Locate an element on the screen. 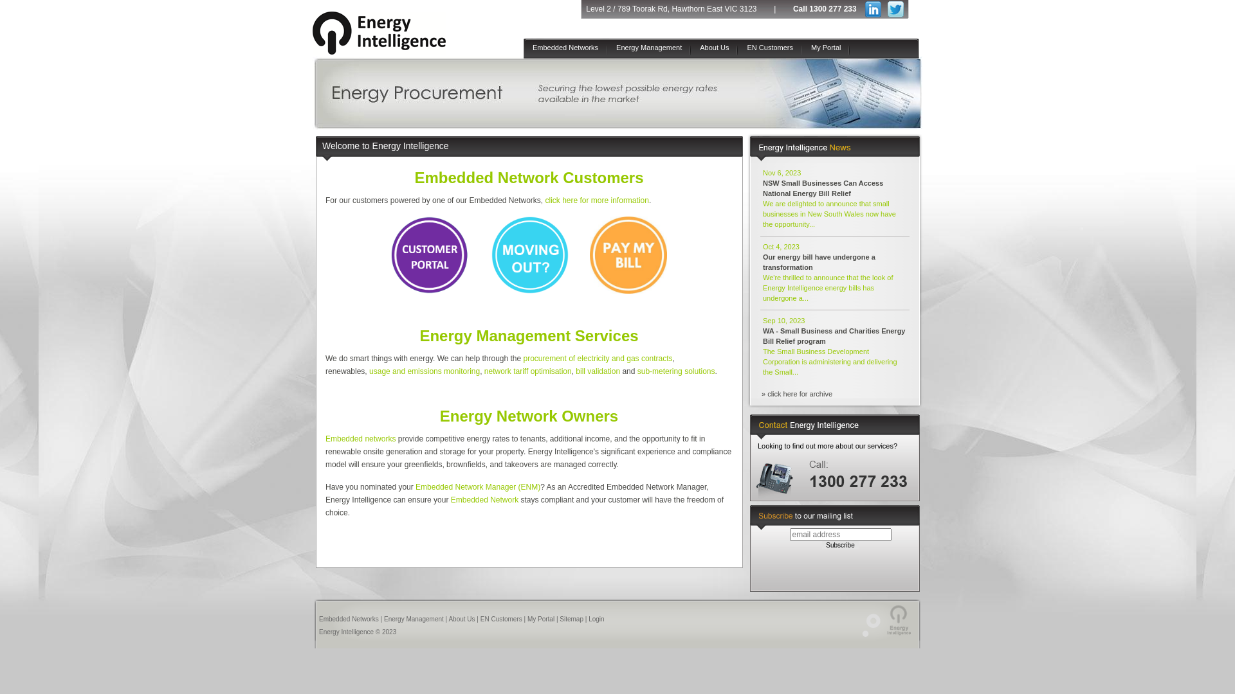  procurement of electricity and gas contracts is located at coordinates (598, 359).